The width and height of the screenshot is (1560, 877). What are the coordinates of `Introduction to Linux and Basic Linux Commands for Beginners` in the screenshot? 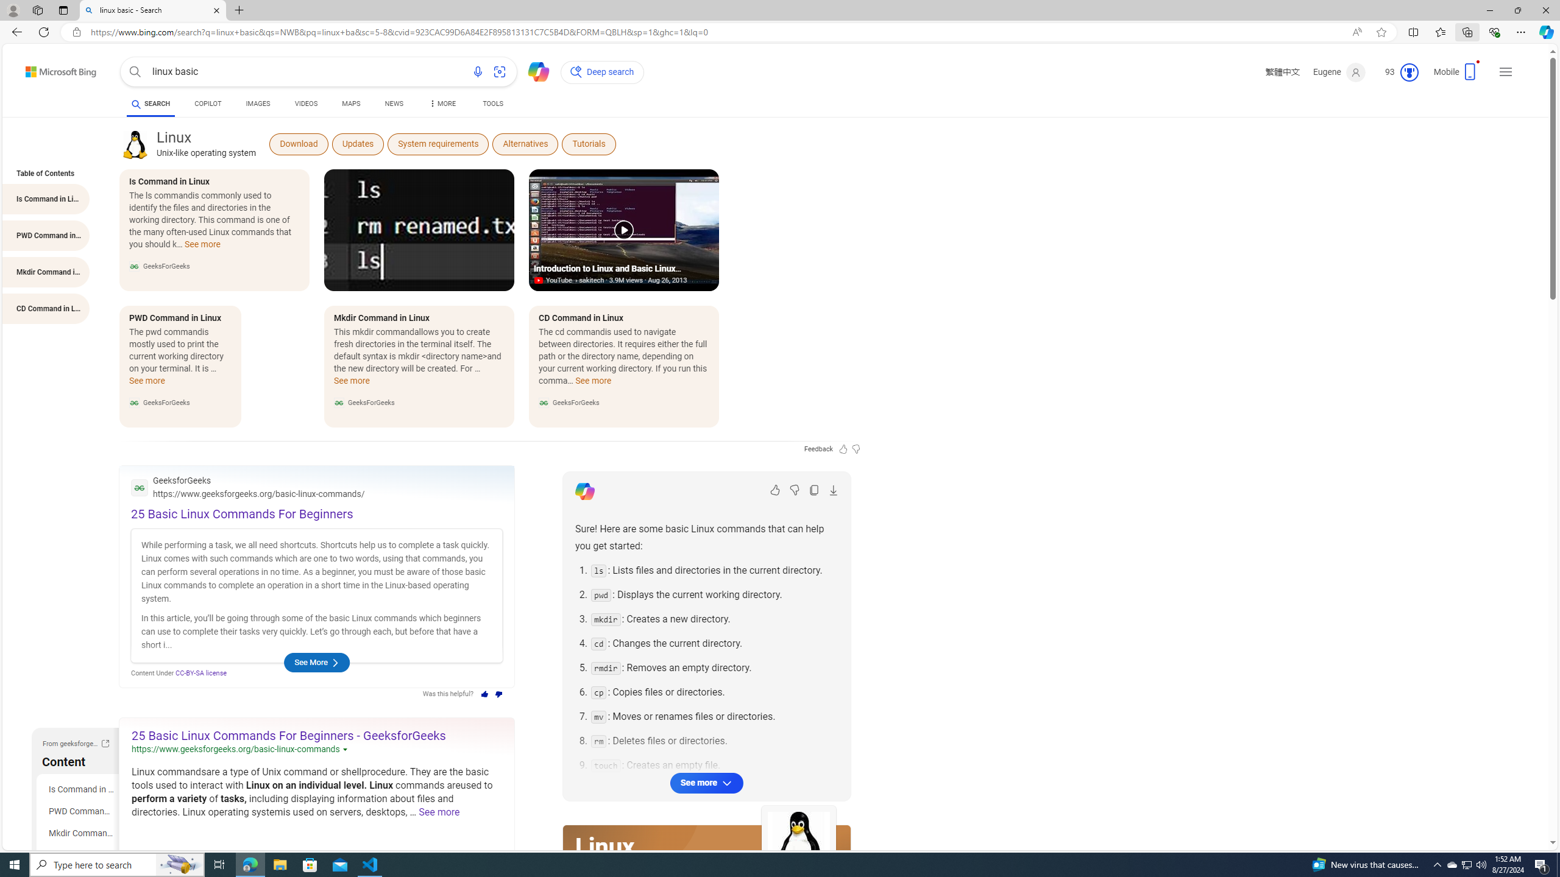 It's located at (624, 230).